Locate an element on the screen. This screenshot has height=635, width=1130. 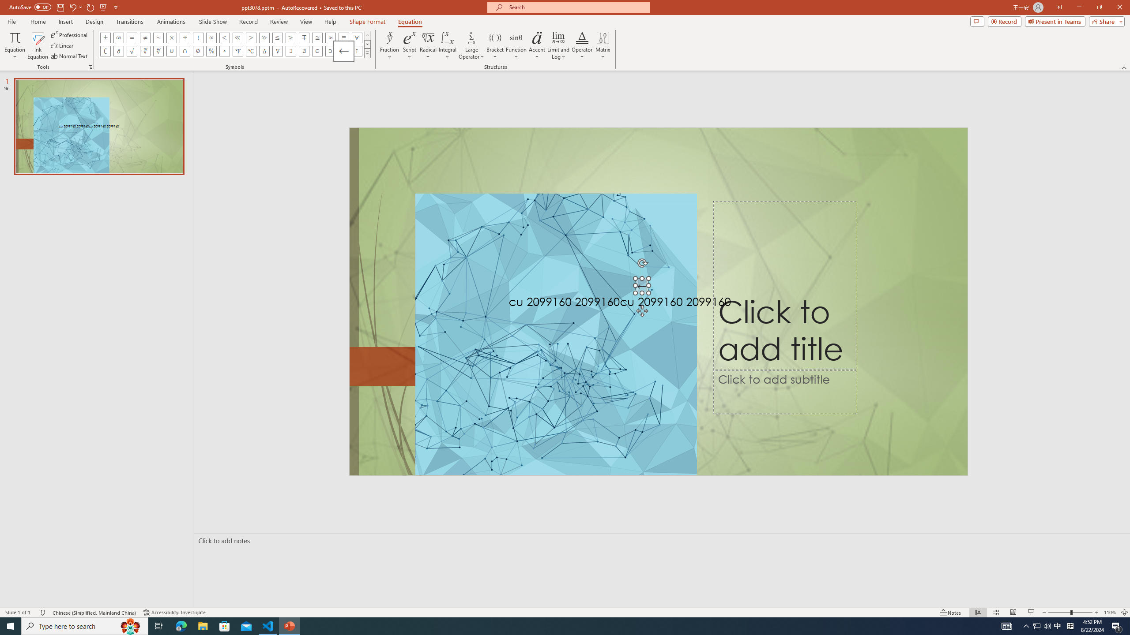
Equation is located at coordinates (410, 22).